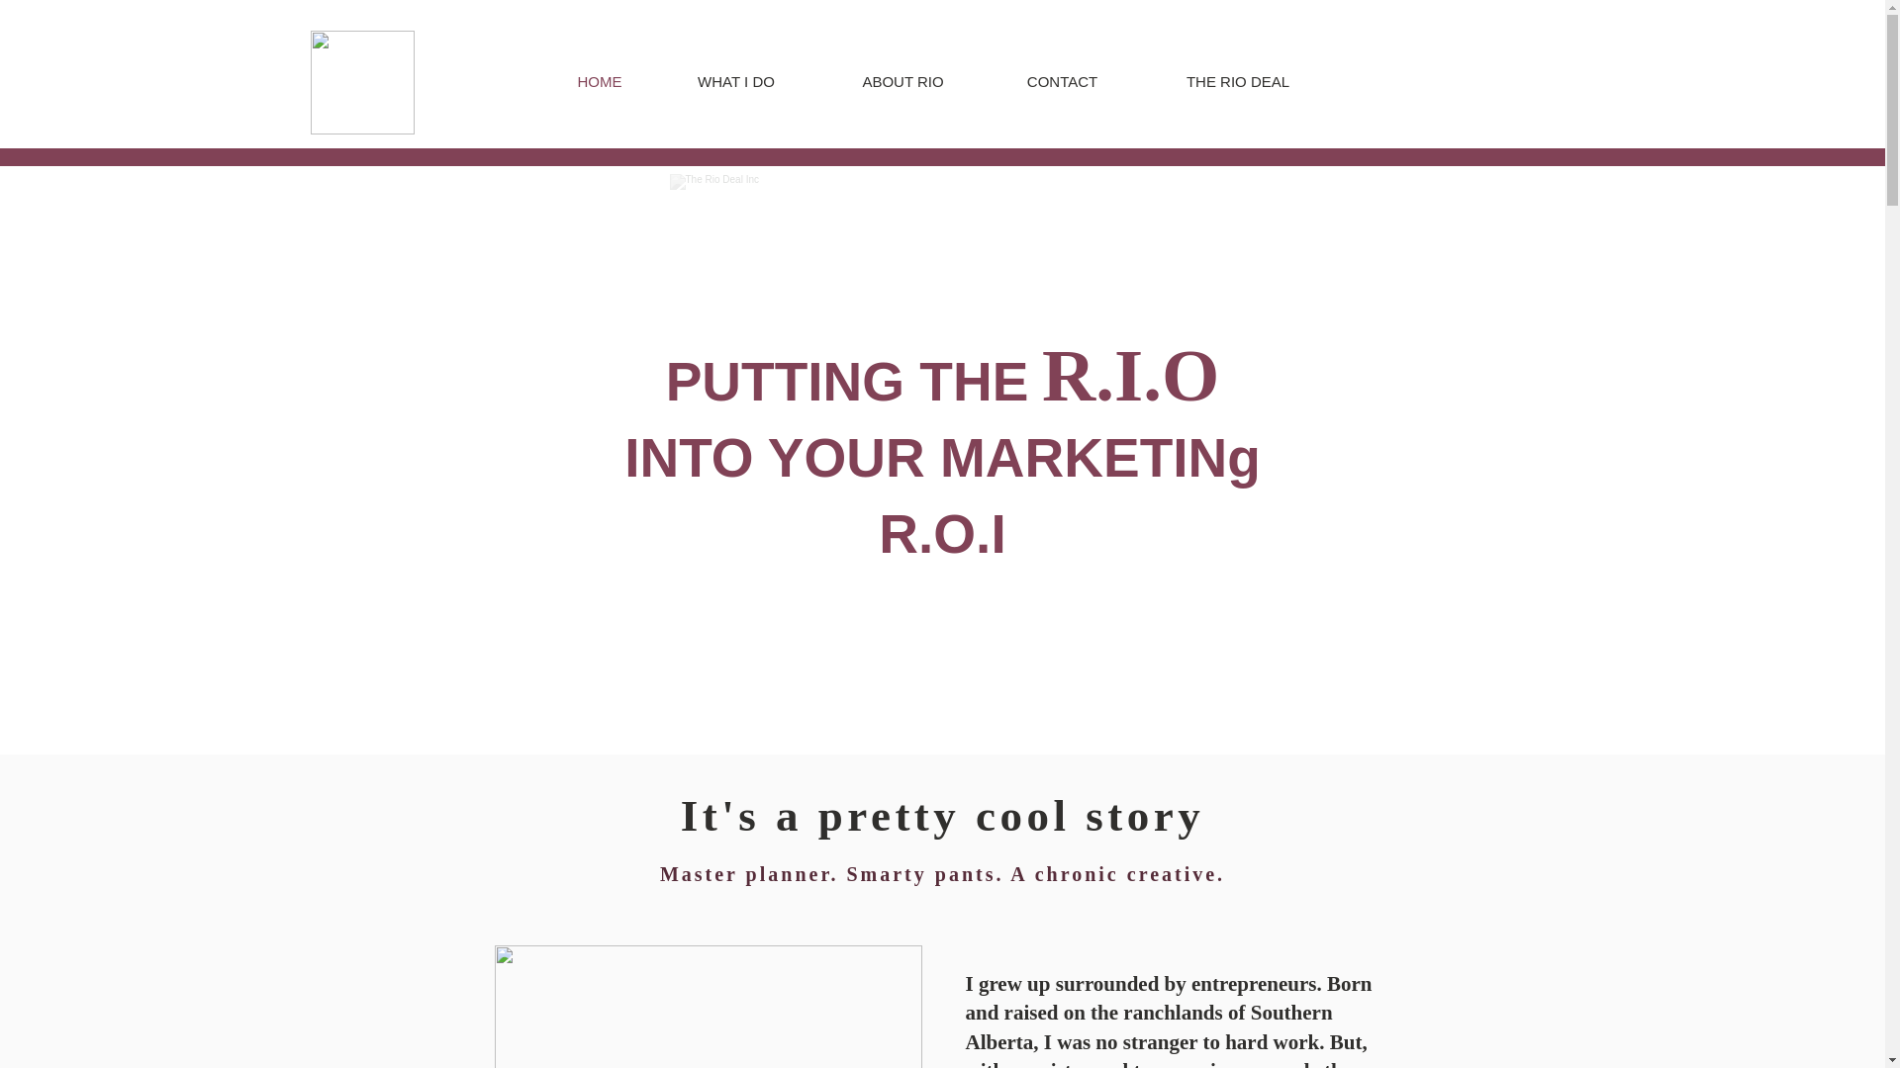 The height and width of the screenshot is (1068, 1900). What do you see at coordinates (362, 83) in the screenshot?
I see `The Rio Deal.png` at bounding box center [362, 83].